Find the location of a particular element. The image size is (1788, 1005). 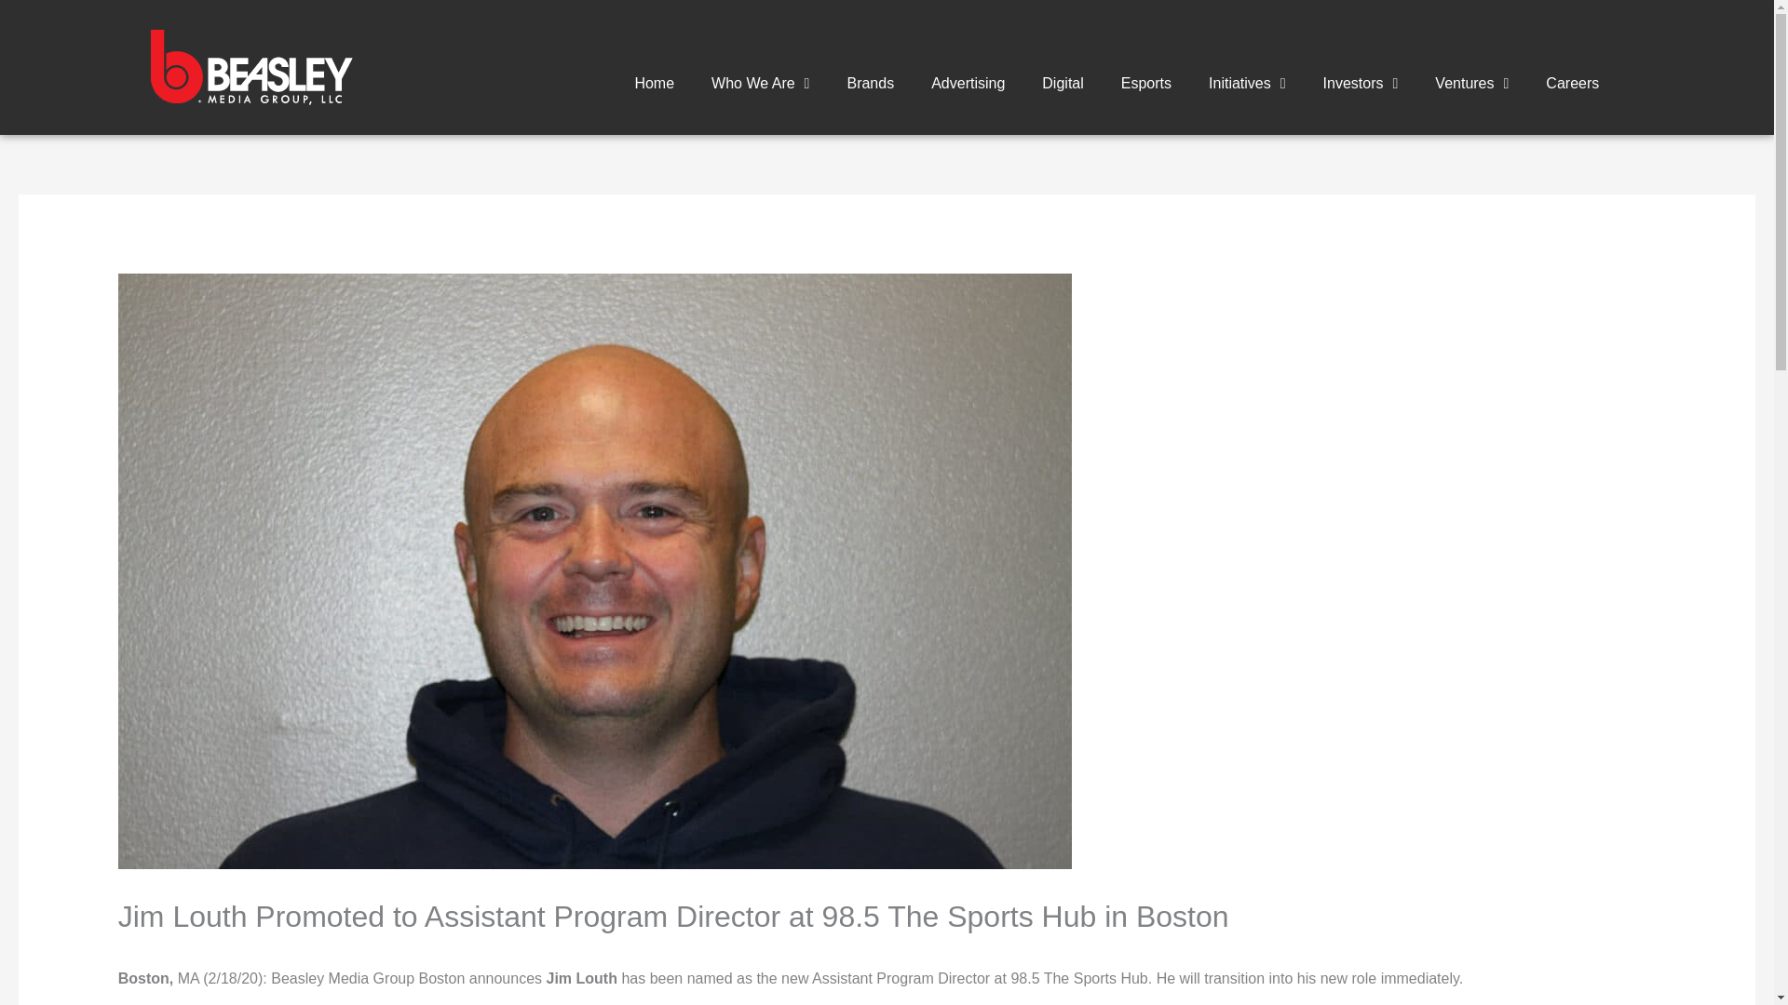

Who We Are is located at coordinates (760, 82).